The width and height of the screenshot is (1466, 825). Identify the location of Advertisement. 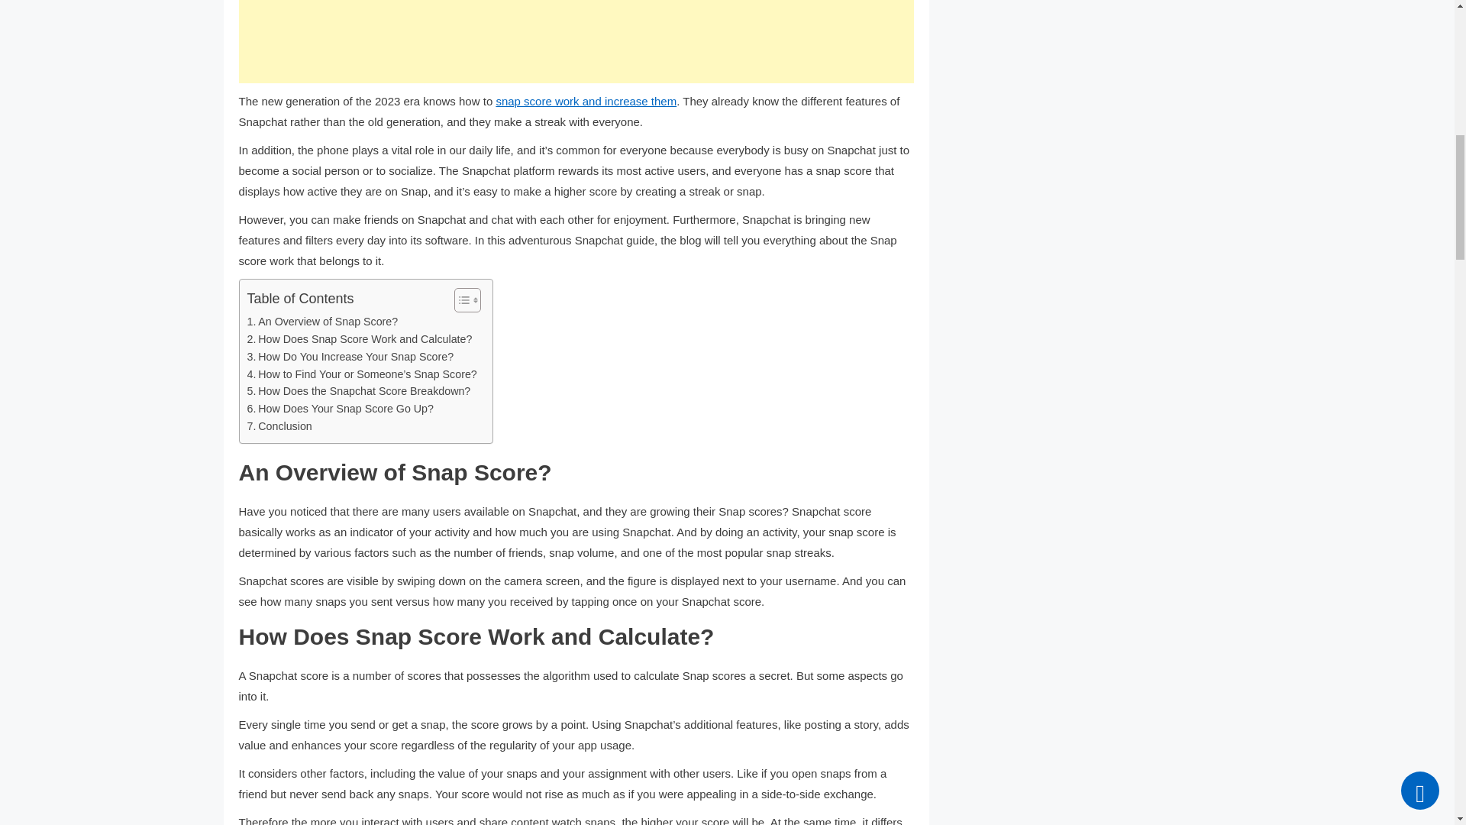
(576, 41).